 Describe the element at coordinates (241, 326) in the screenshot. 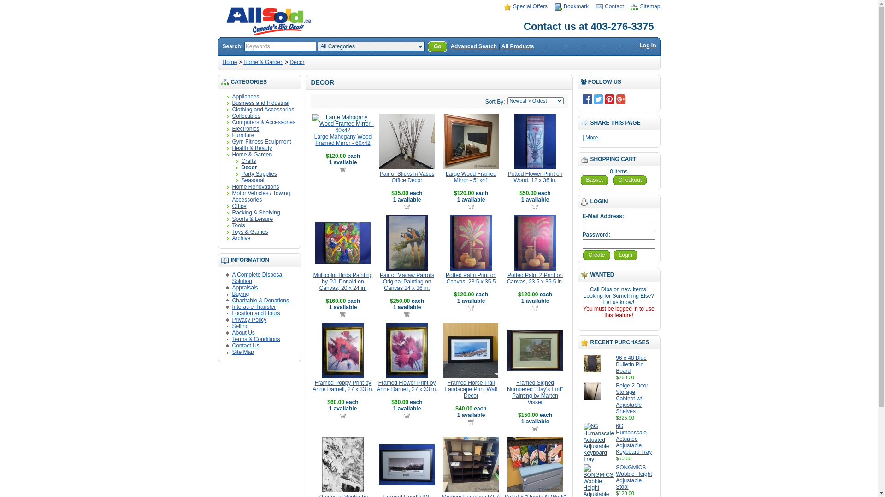

I see `Selling` at that location.